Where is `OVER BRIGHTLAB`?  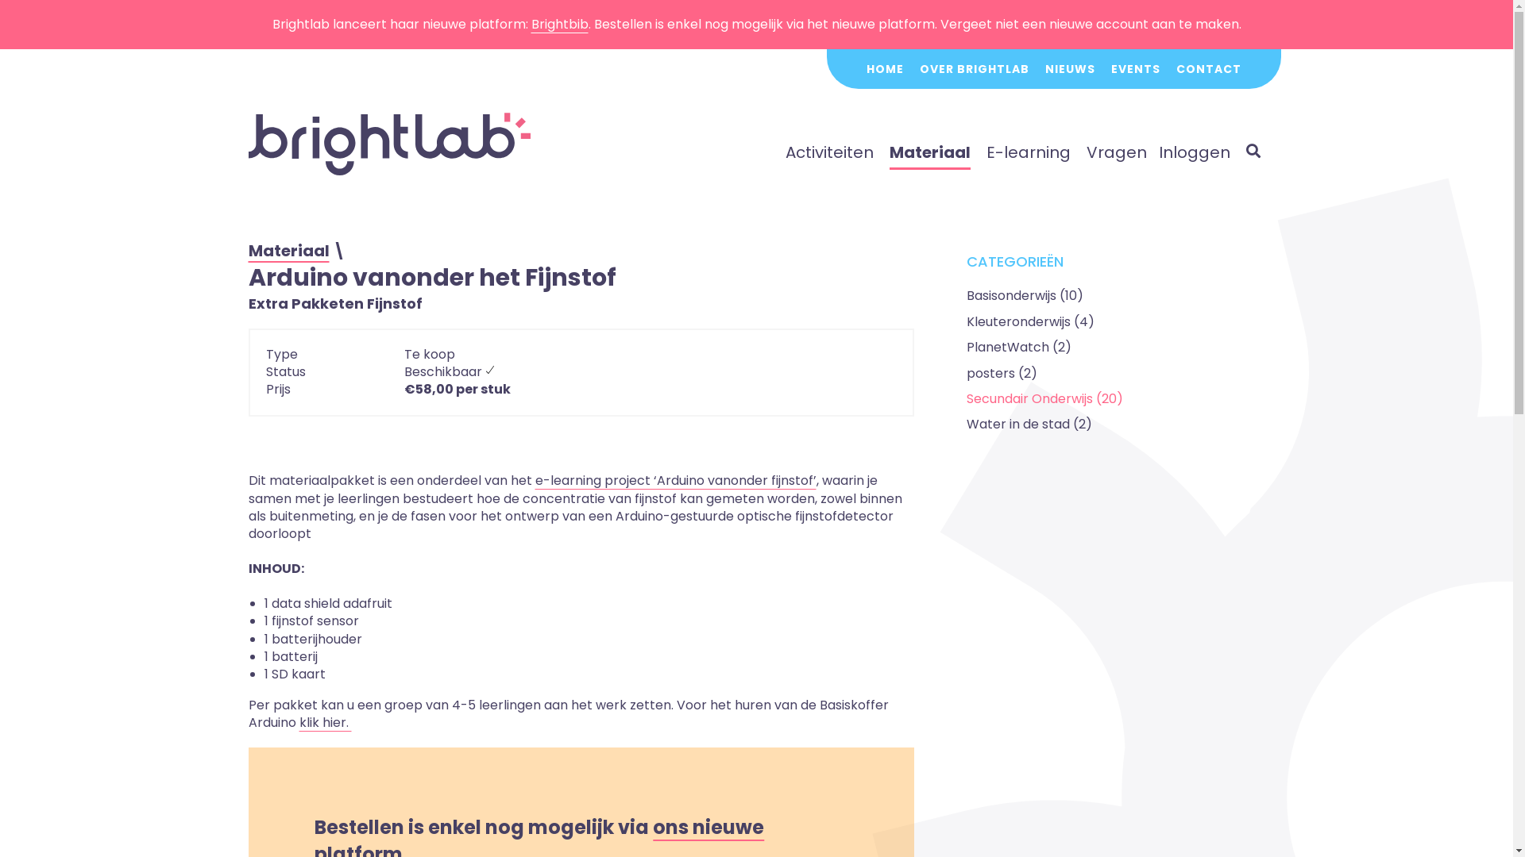
OVER BRIGHTLAB is located at coordinates (975, 69).